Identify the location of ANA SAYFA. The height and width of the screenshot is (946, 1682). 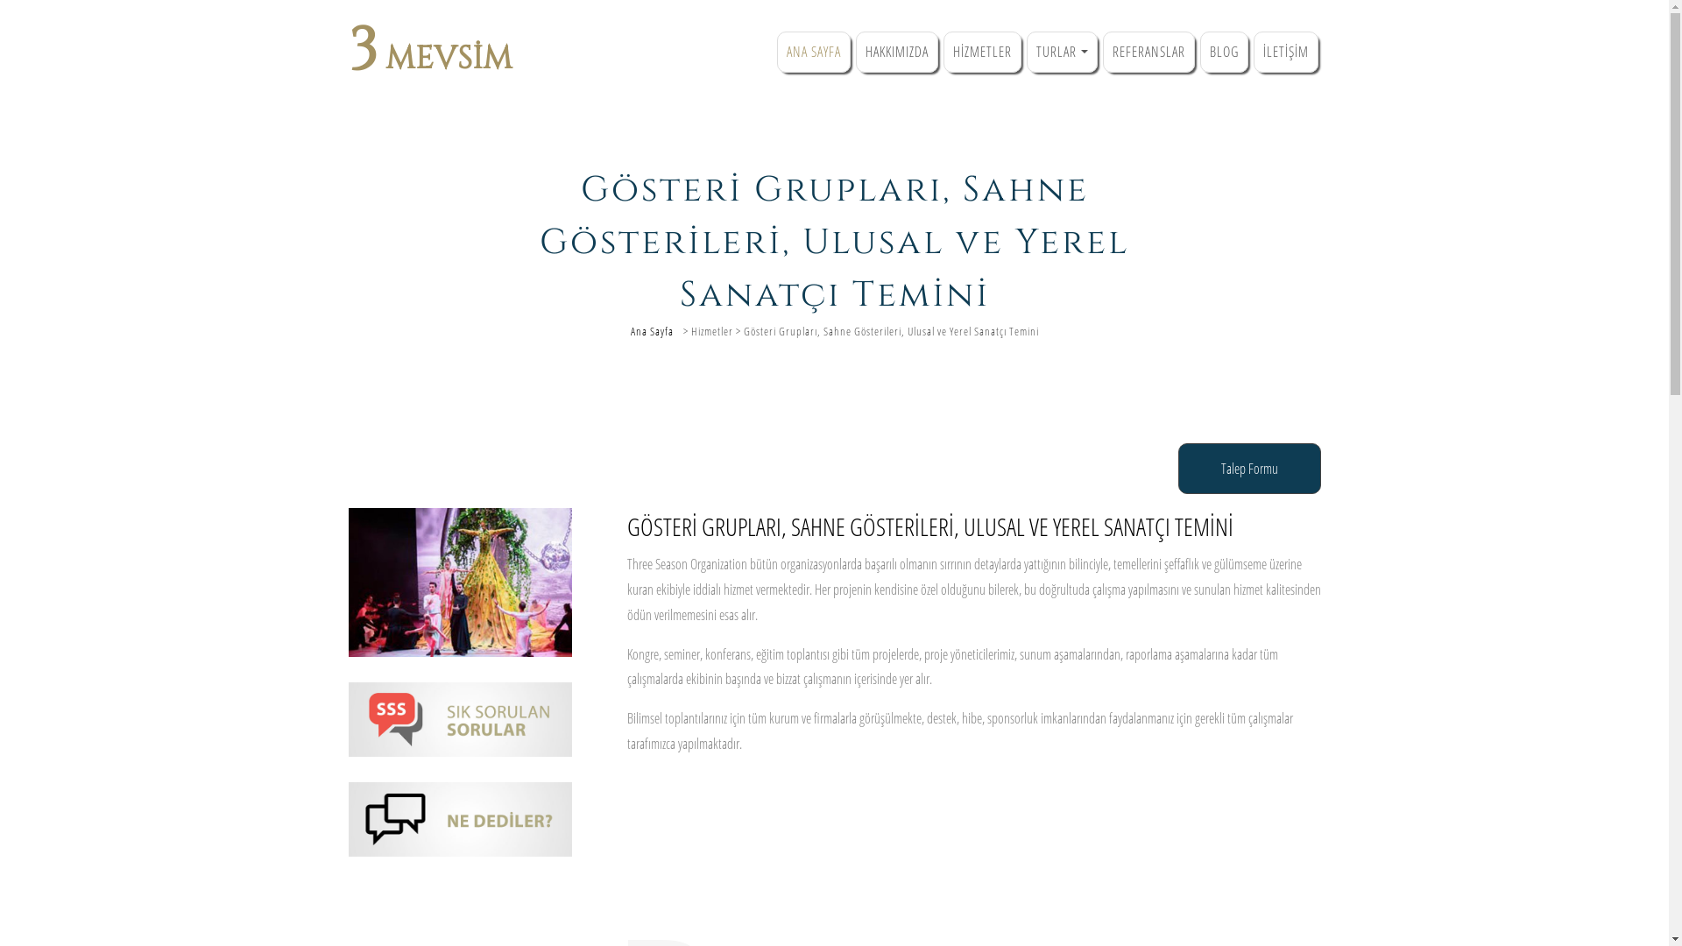
(814, 53).